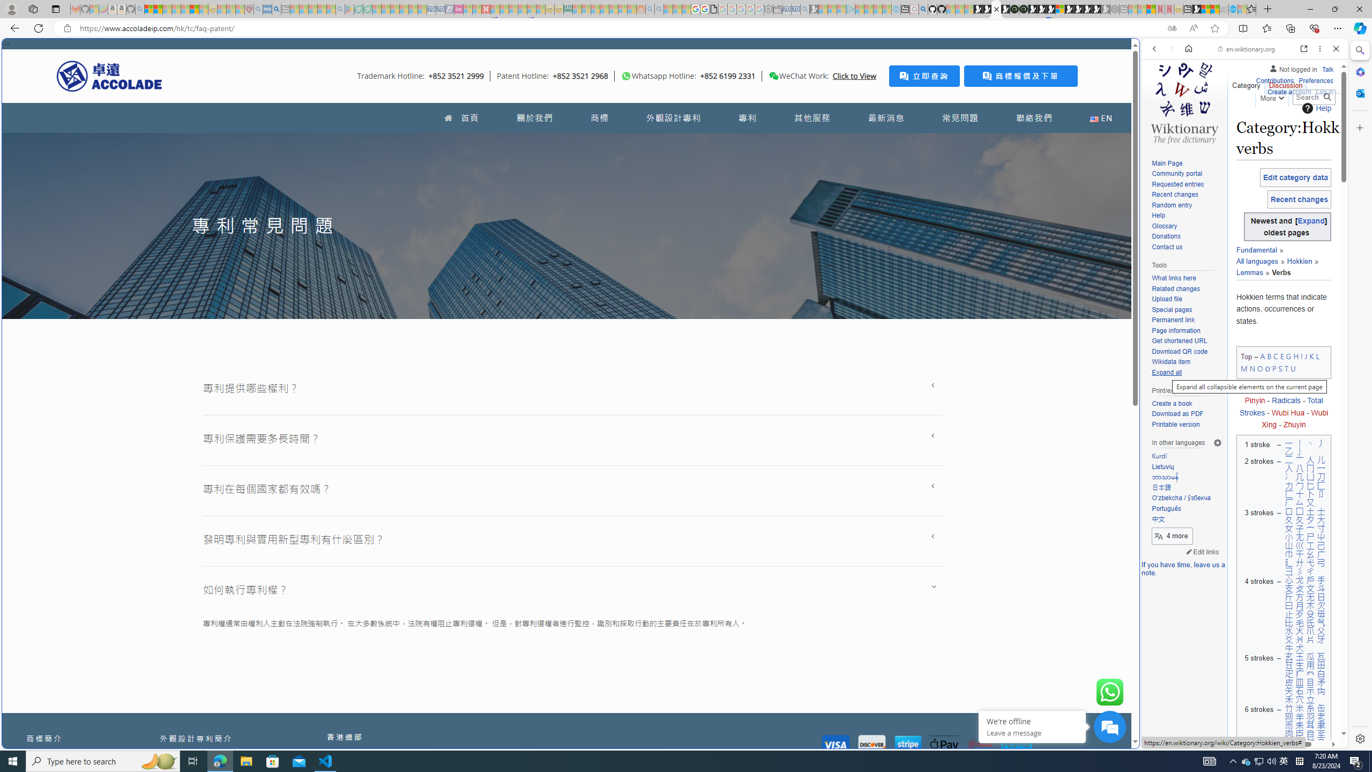 This screenshot has height=772, width=1372. Describe the element at coordinates (277, 9) in the screenshot. I see `utah sues federal government - Search` at that location.